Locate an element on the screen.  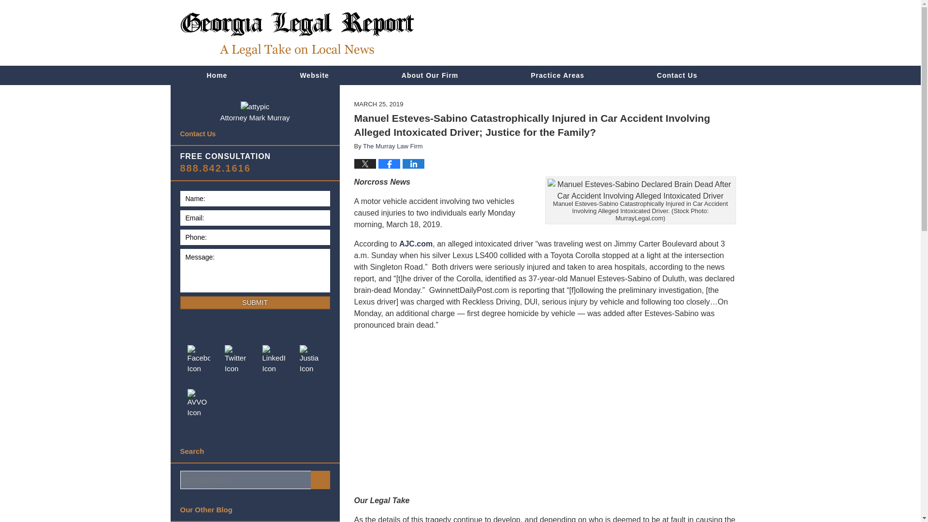
Georgia Legal Report is located at coordinates (297, 34).